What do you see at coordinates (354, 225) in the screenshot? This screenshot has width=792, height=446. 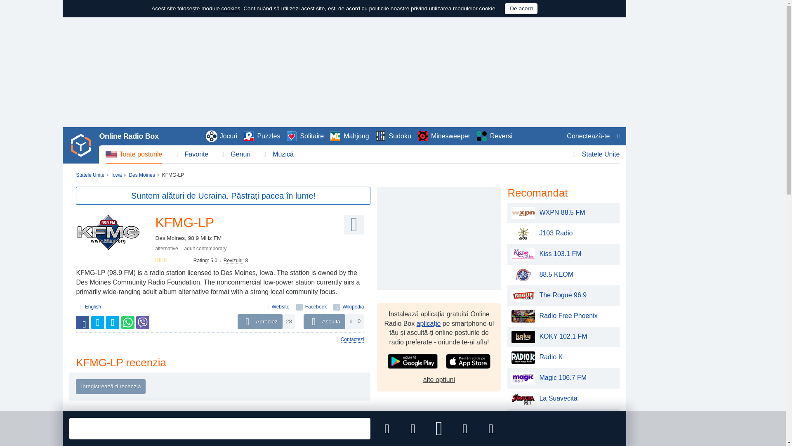 I see `Asculta radio` at bounding box center [354, 225].